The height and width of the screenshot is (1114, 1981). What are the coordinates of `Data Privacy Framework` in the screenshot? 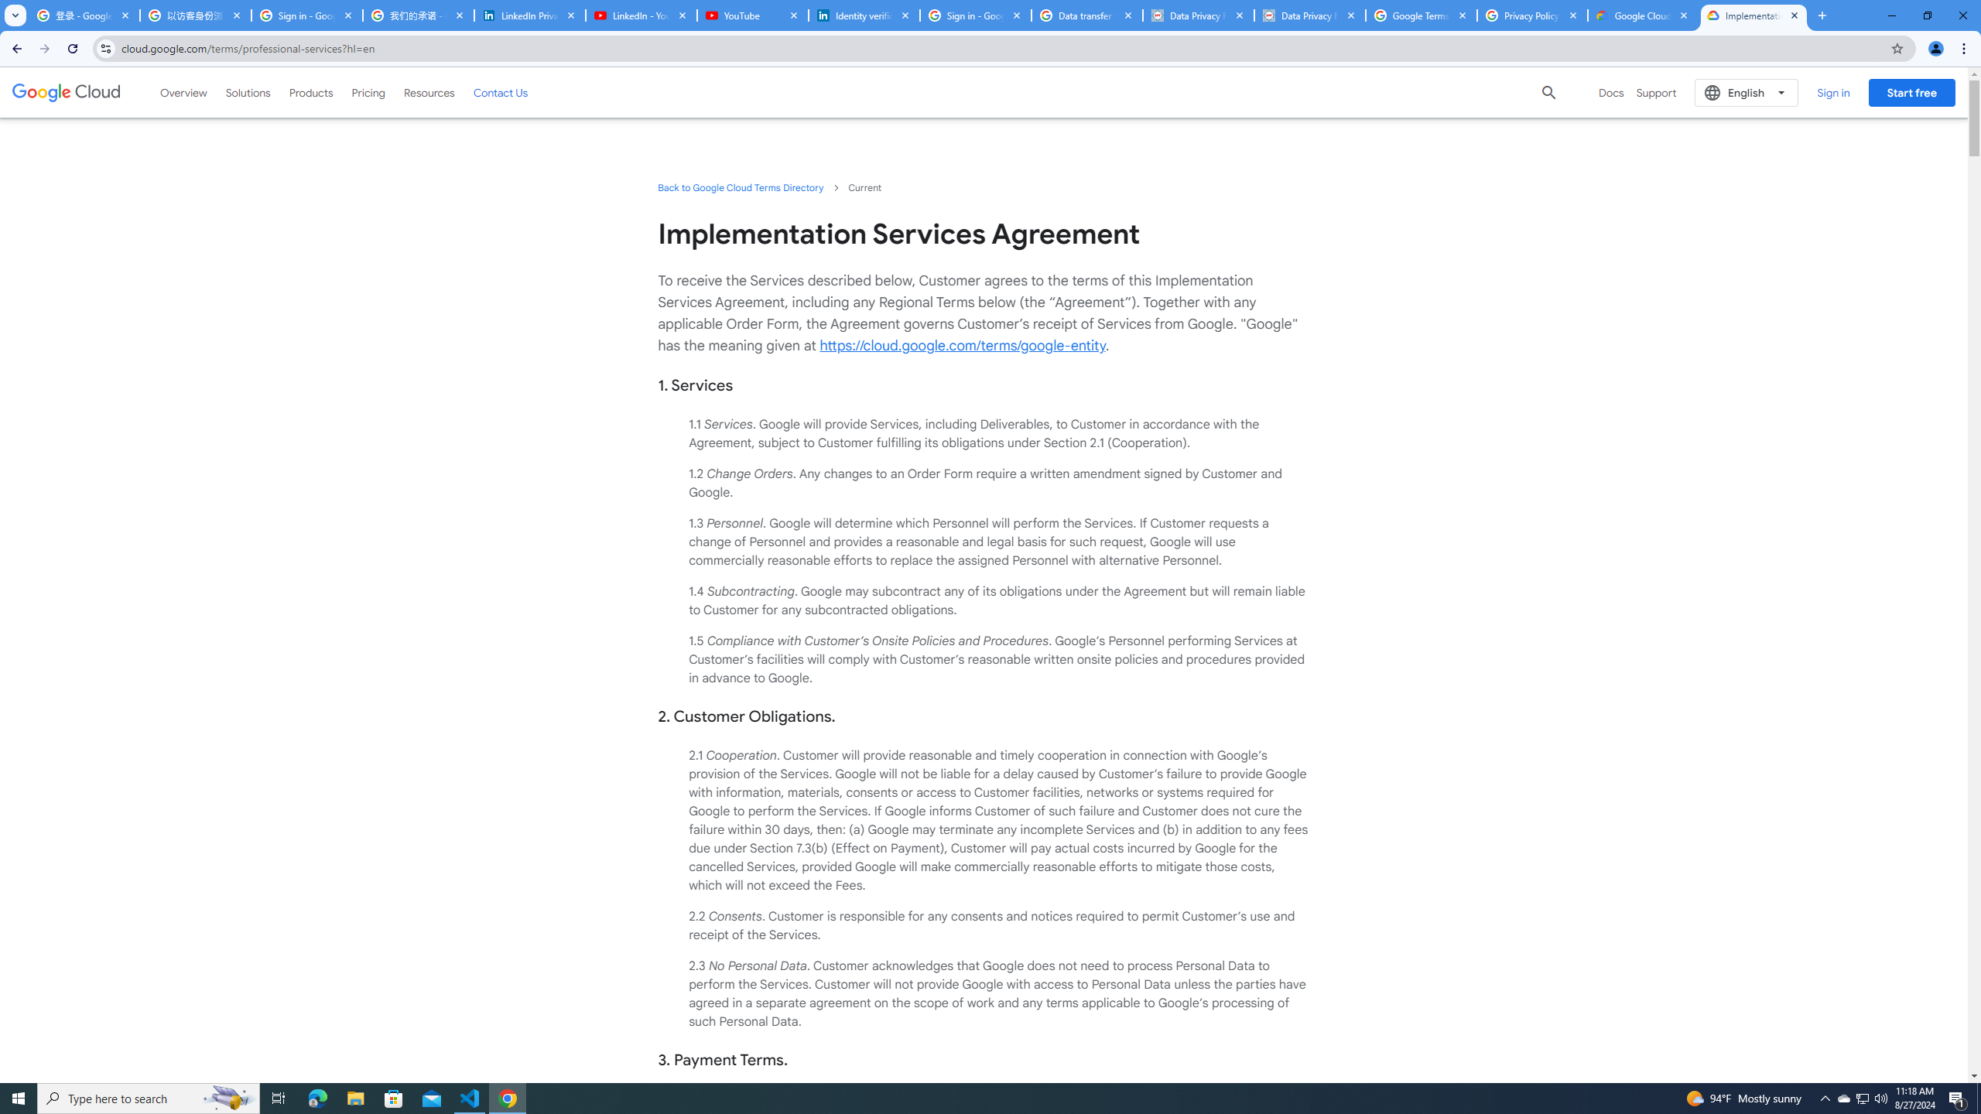 It's located at (1310, 15).